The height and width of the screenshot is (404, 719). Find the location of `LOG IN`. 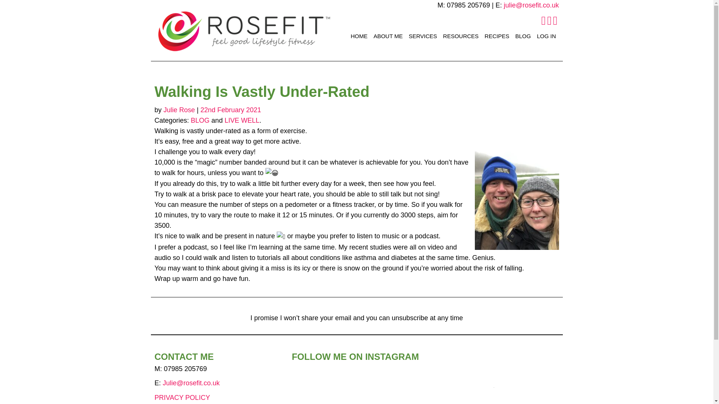

LOG IN is located at coordinates (547, 36).